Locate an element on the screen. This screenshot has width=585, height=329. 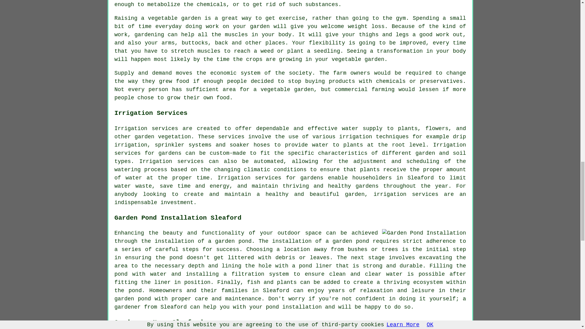
a garden pond is located at coordinates (347, 241).